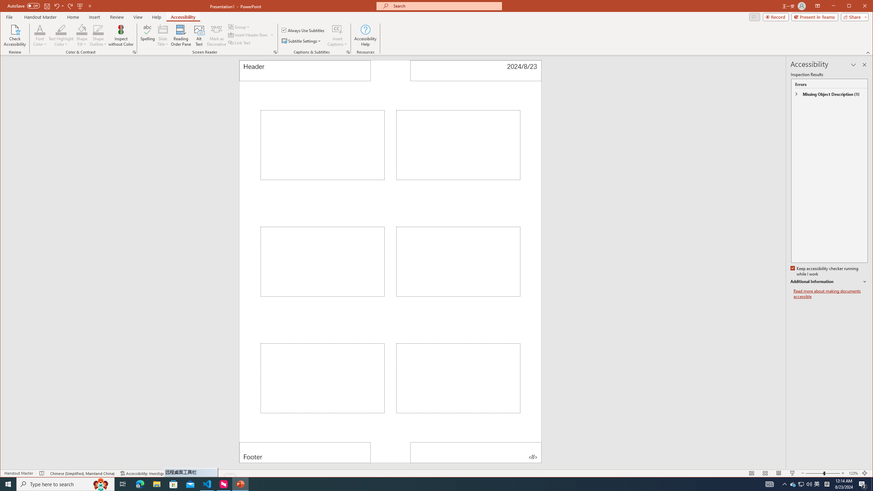 The image size is (873, 491). What do you see at coordinates (82, 35) in the screenshot?
I see `Shape Fill` at bounding box center [82, 35].